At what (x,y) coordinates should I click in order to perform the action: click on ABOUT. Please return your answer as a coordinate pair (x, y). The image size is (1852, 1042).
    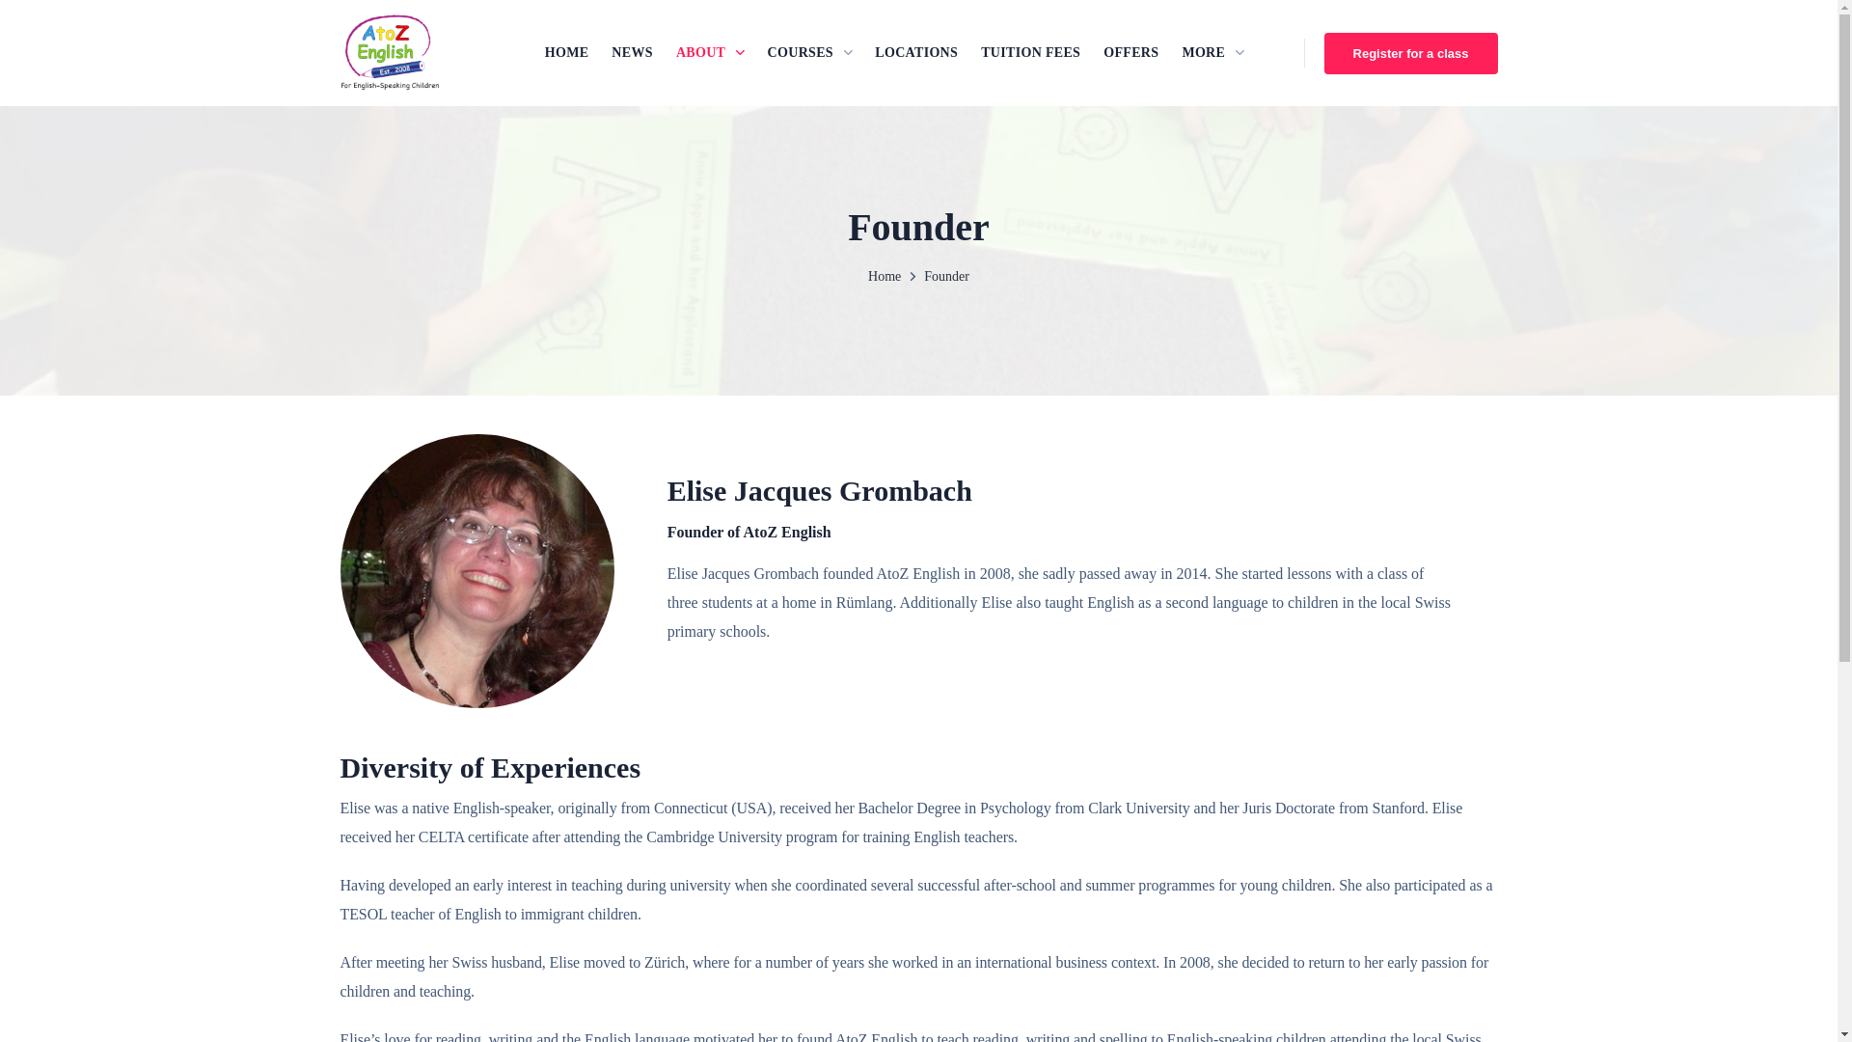
    Looking at the image, I should click on (710, 52).